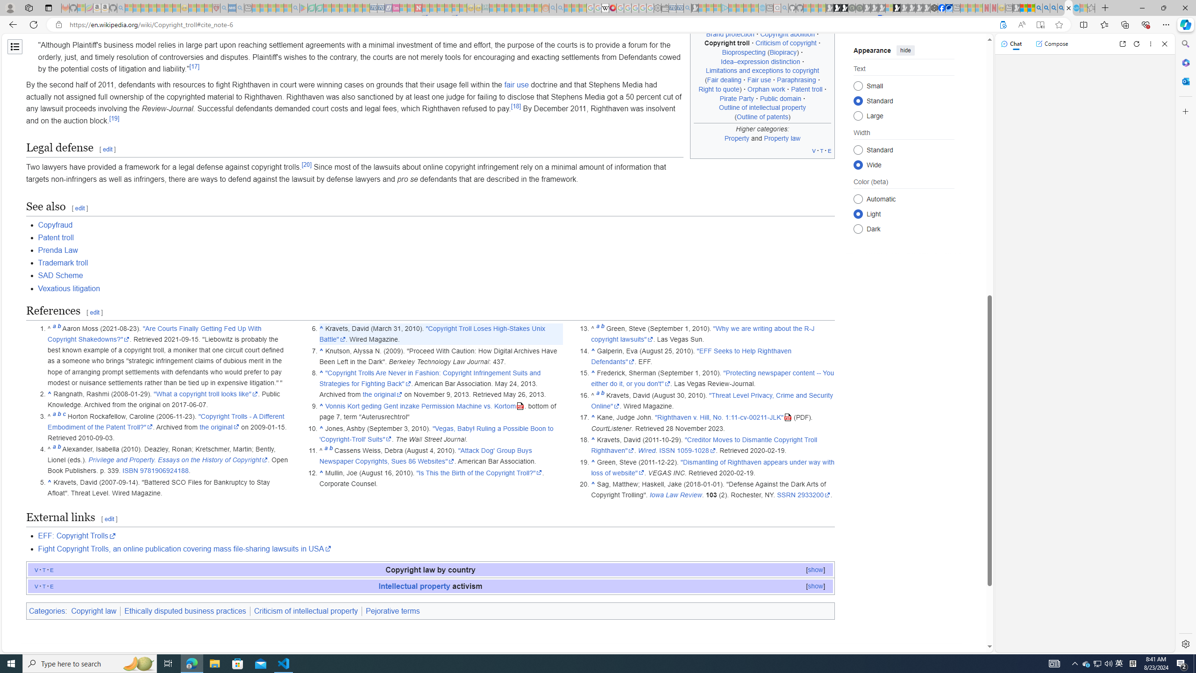 The image size is (1196, 673). I want to click on Categories, so click(47, 610).